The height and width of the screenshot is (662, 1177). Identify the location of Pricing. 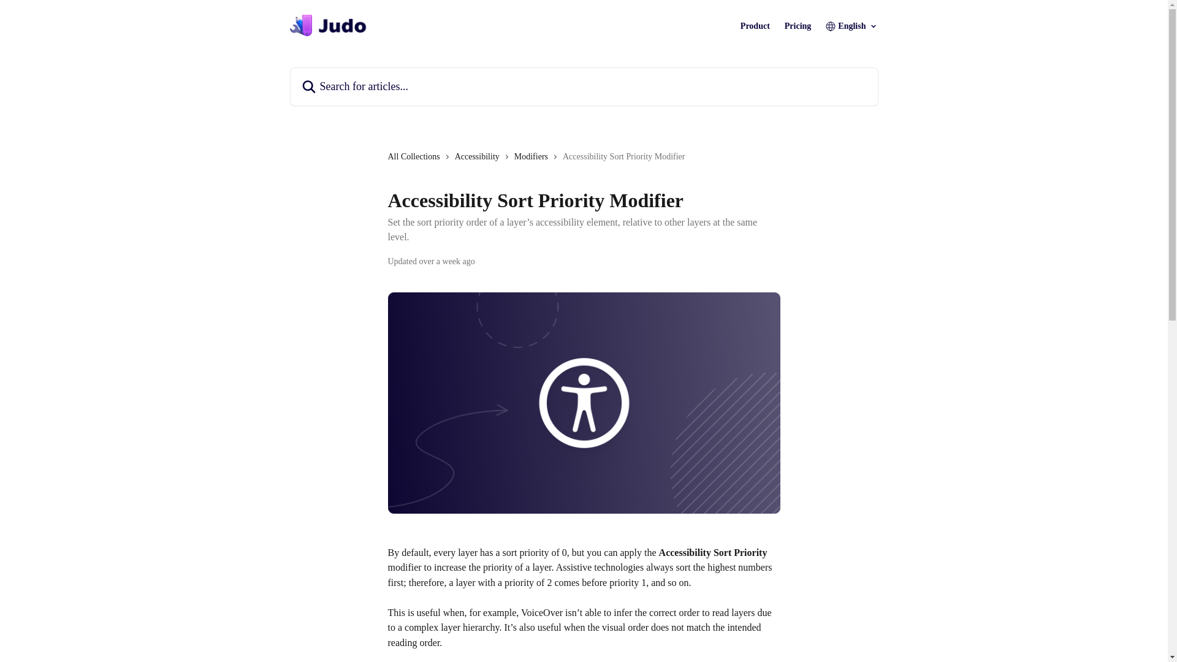
(798, 26).